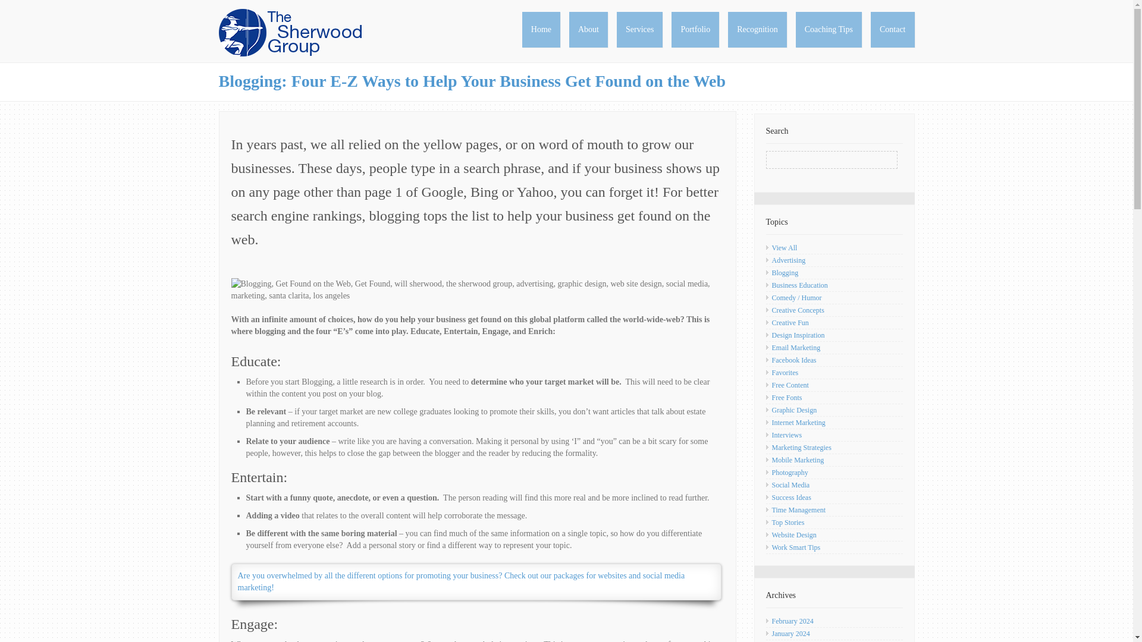 The width and height of the screenshot is (1142, 642). I want to click on Recognition, so click(757, 30).